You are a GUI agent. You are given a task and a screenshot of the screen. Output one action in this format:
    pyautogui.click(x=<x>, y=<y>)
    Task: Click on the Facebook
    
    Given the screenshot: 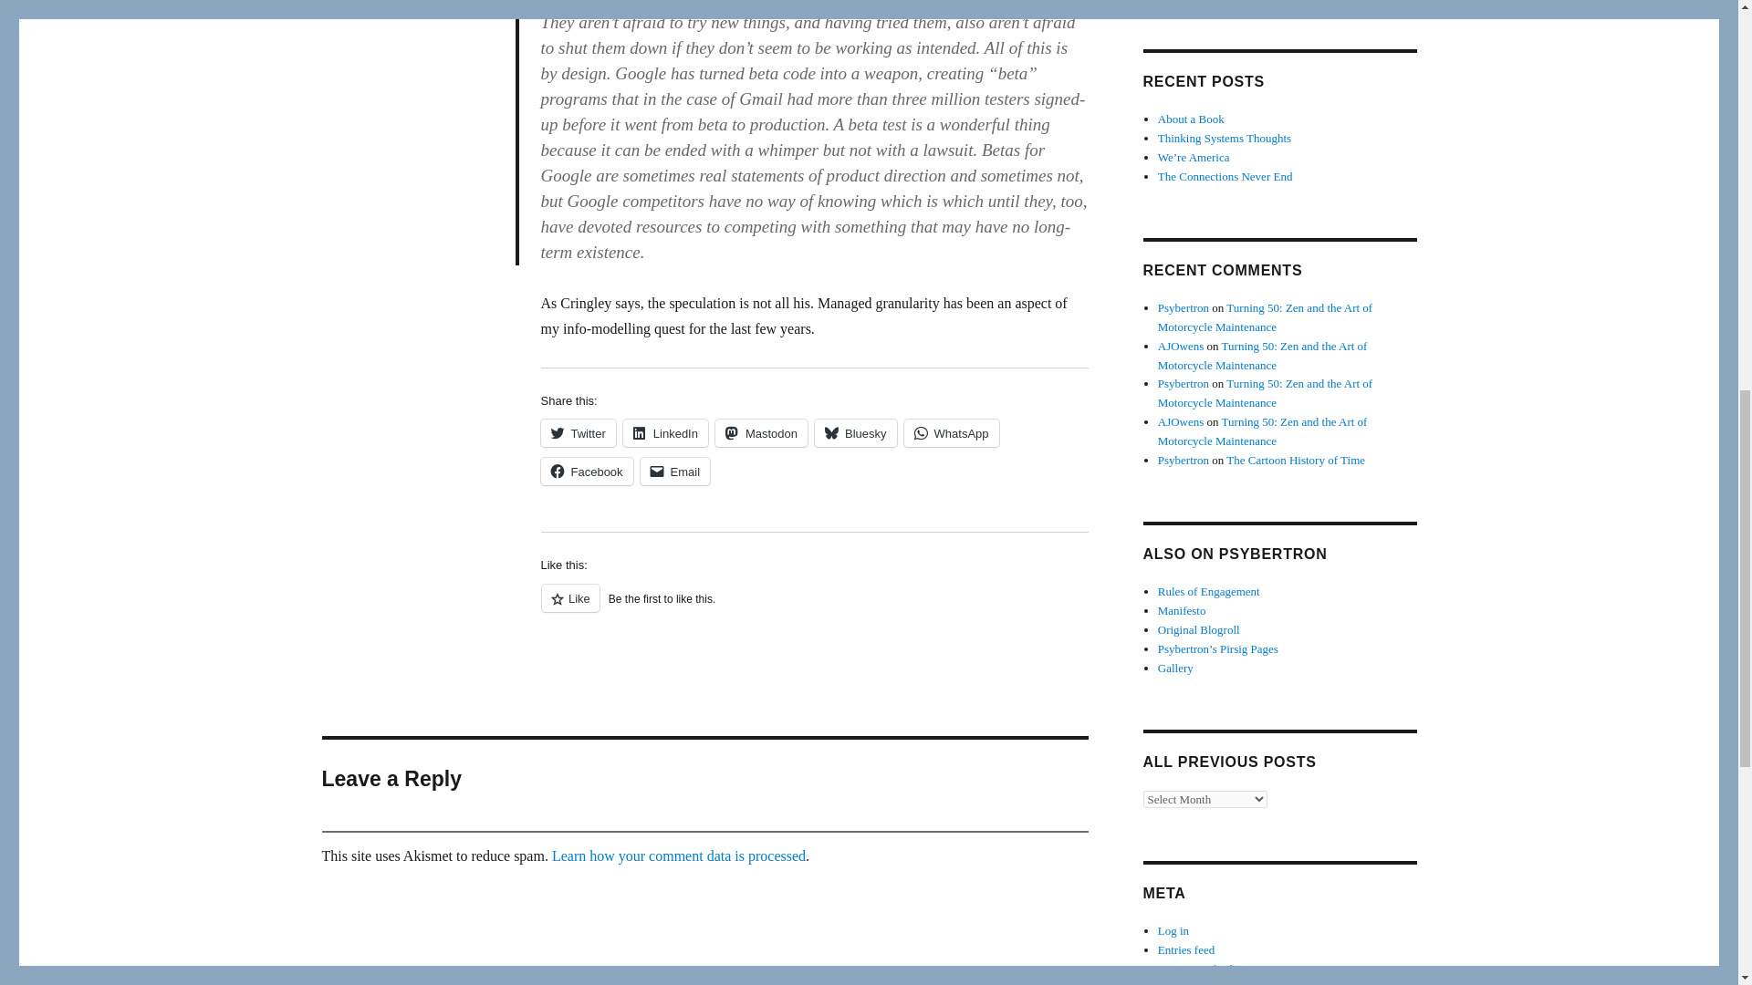 What is the action you would take?
    pyautogui.click(x=586, y=472)
    